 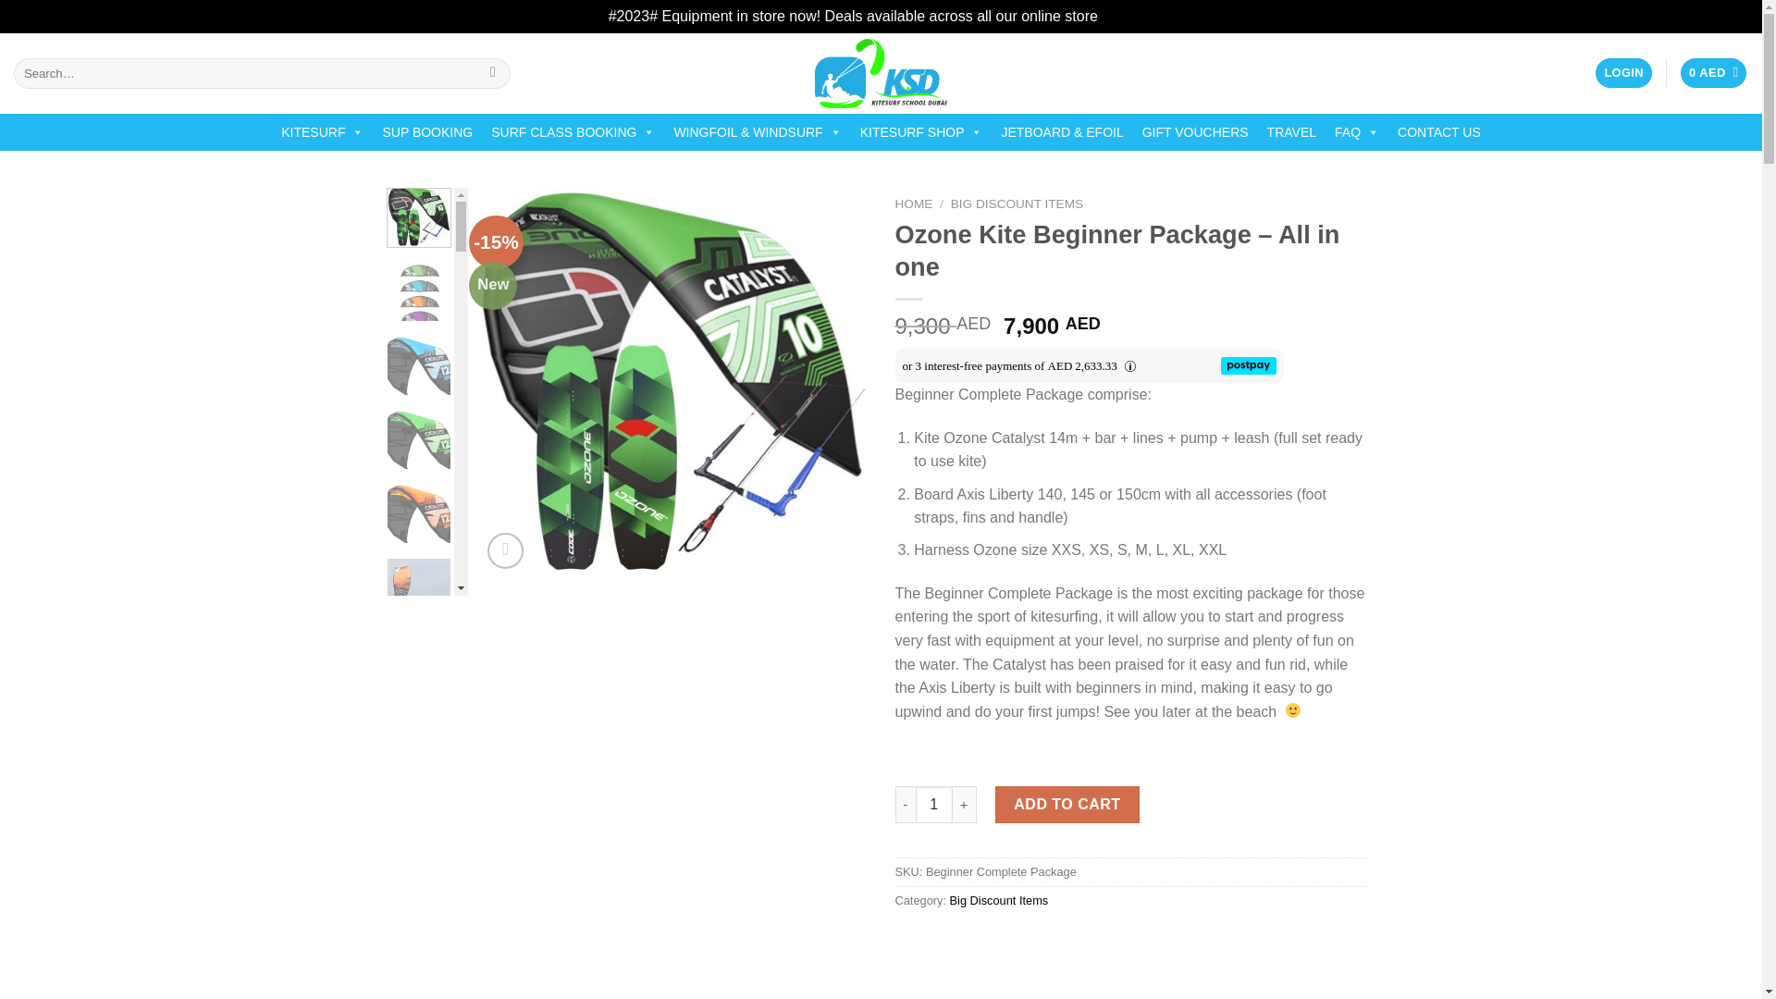 What do you see at coordinates (921, 132) in the screenshot?
I see `KITESURF SHOP` at bounding box center [921, 132].